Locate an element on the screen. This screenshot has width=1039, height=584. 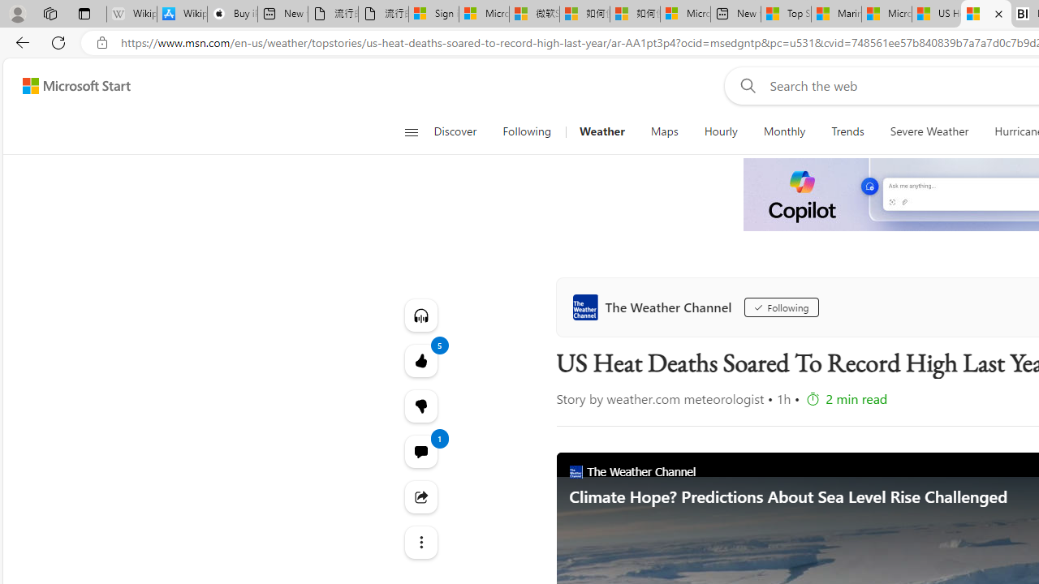
Top Stories - MSN is located at coordinates (786, 15).